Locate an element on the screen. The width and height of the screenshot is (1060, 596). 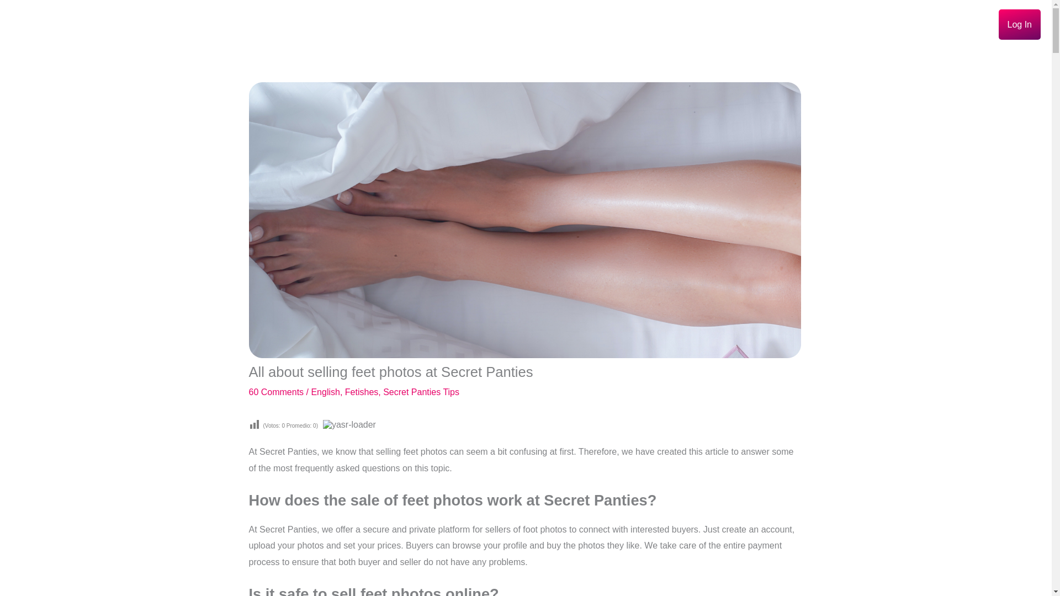
Fetishes is located at coordinates (362, 392).